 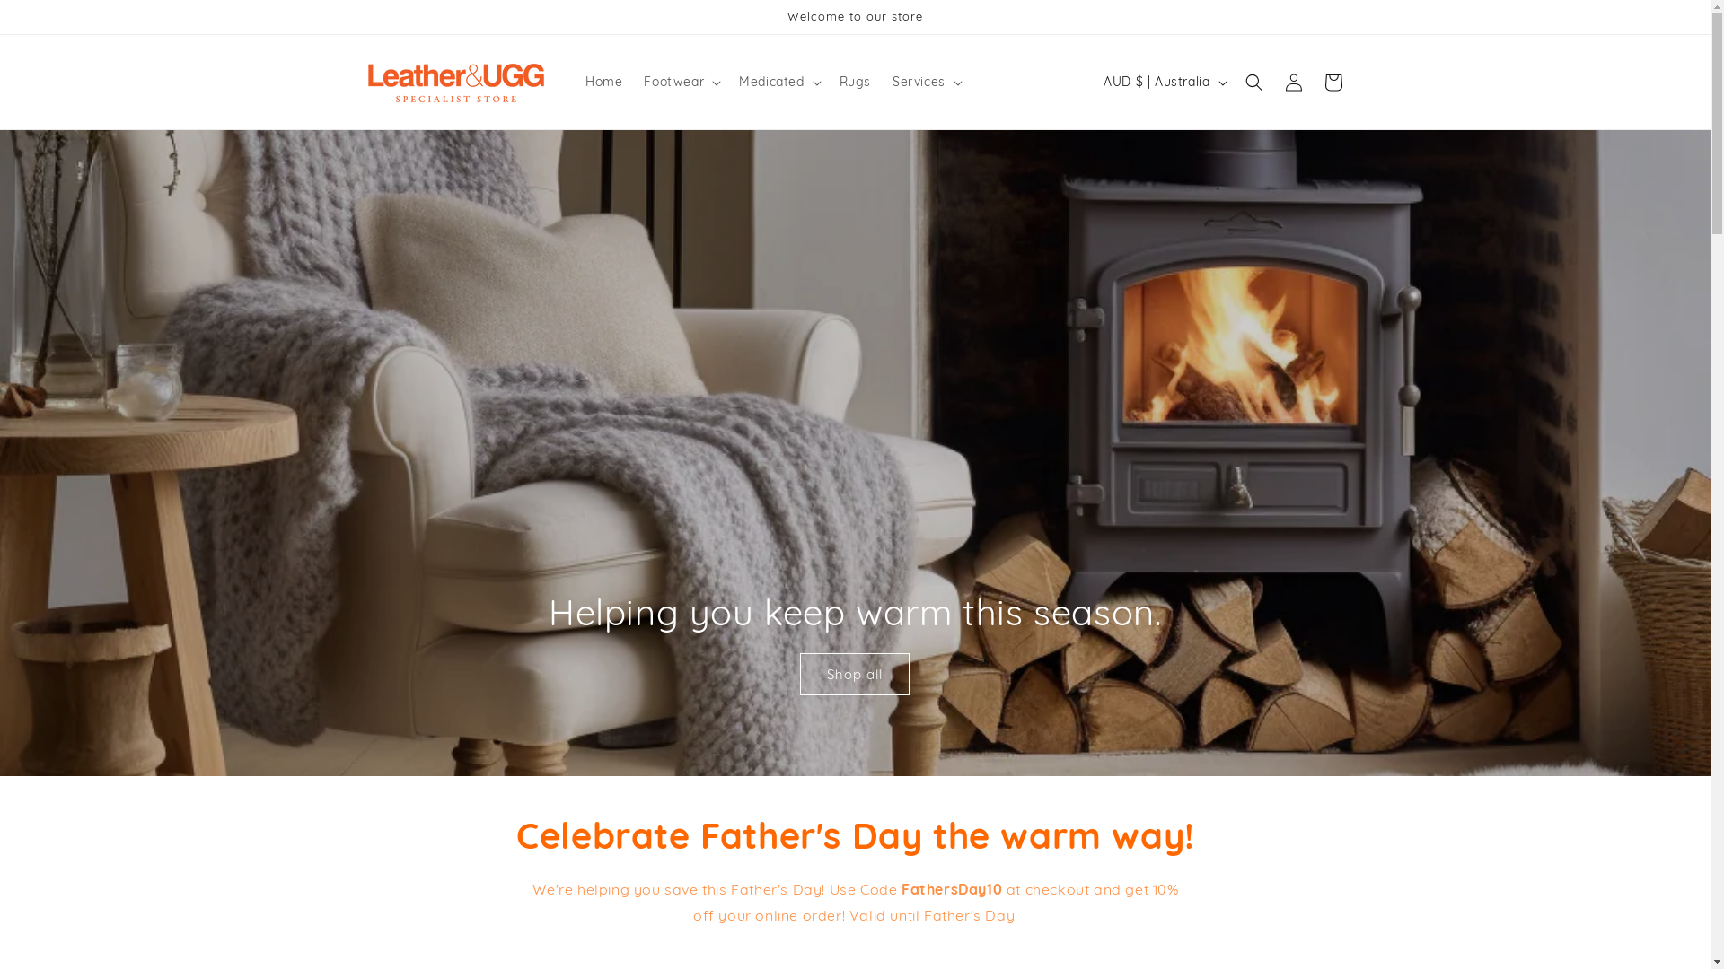 What do you see at coordinates (1164, 82) in the screenshot?
I see `AUD $ | Australia` at bounding box center [1164, 82].